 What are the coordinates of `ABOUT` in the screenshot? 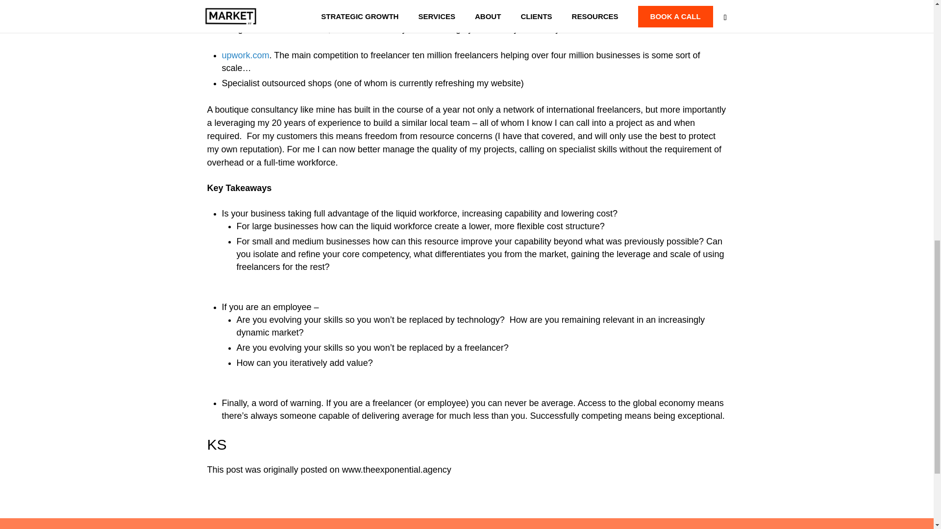 It's located at (391, 528).